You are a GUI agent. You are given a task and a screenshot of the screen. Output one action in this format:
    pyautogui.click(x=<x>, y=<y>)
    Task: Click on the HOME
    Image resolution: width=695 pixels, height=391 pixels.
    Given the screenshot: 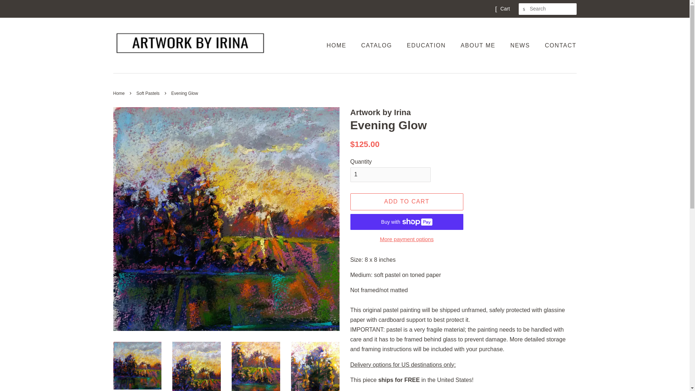 What is the action you would take?
    pyautogui.click(x=340, y=45)
    